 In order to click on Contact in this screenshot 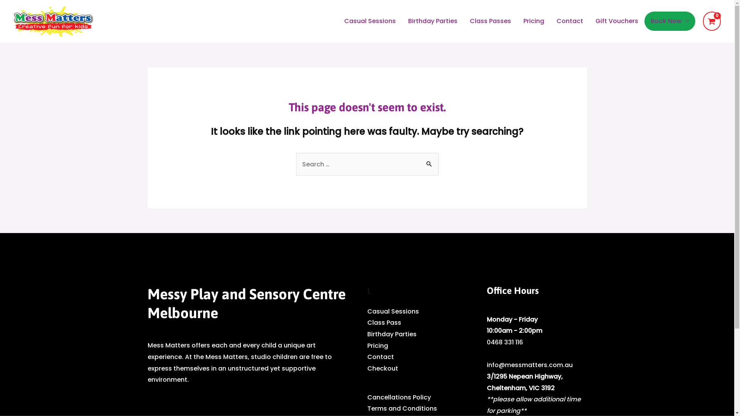, I will do `click(570, 21)`.